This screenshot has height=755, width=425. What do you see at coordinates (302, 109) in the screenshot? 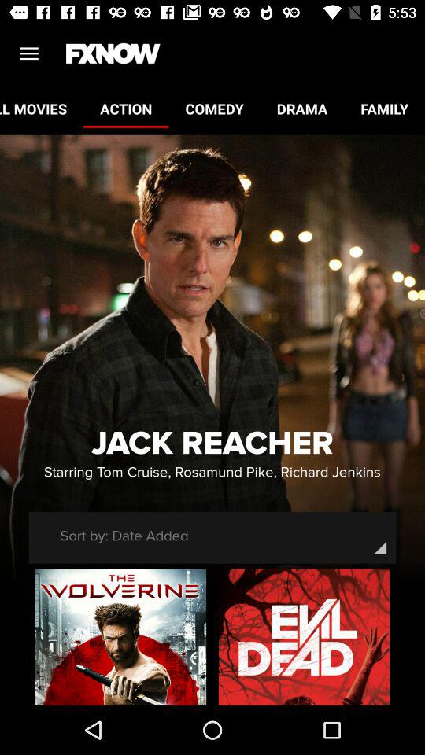
I see `turn on icon to the right of comedy icon` at bounding box center [302, 109].